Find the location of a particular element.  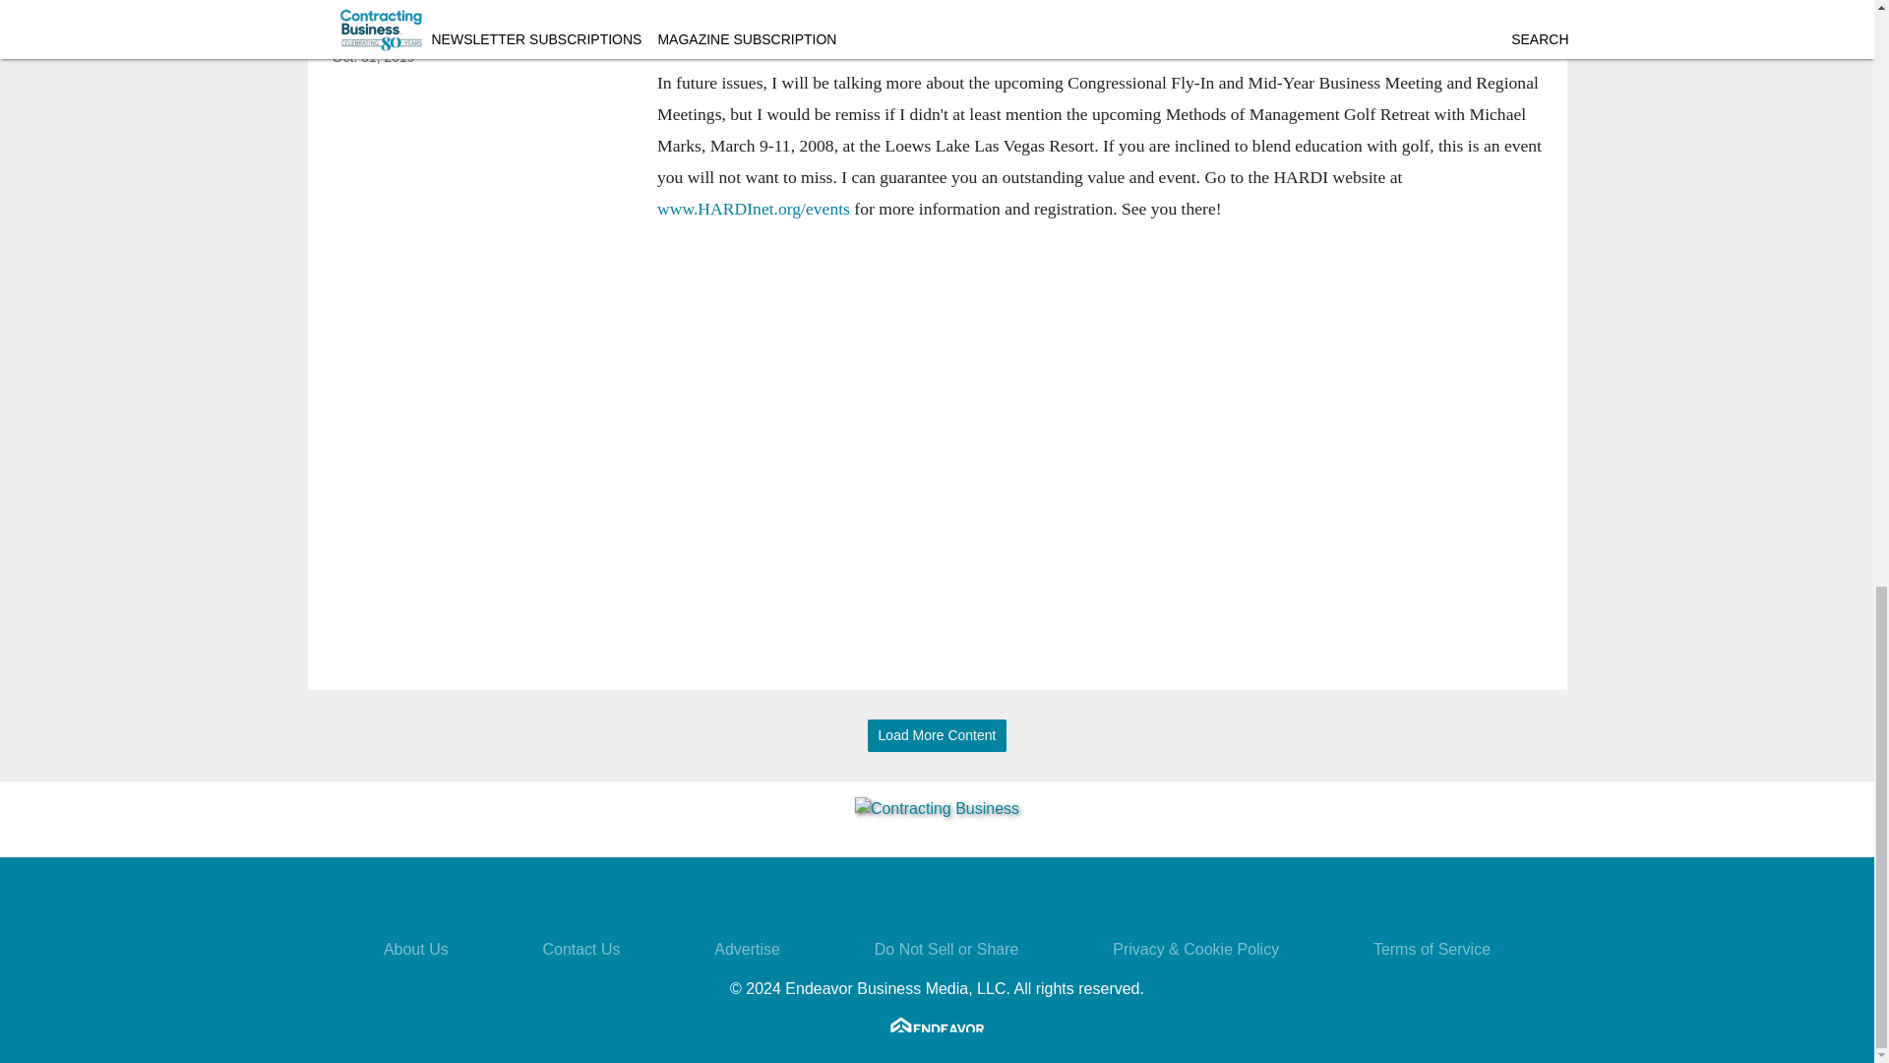

HARDI Launches HARDI Hub Learning Portal is located at coordinates (479, 17).